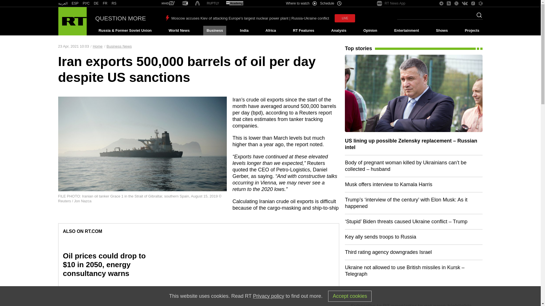 This screenshot has height=306, width=545. What do you see at coordinates (114, 3) in the screenshot?
I see `RS` at bounding box center [114, 3].